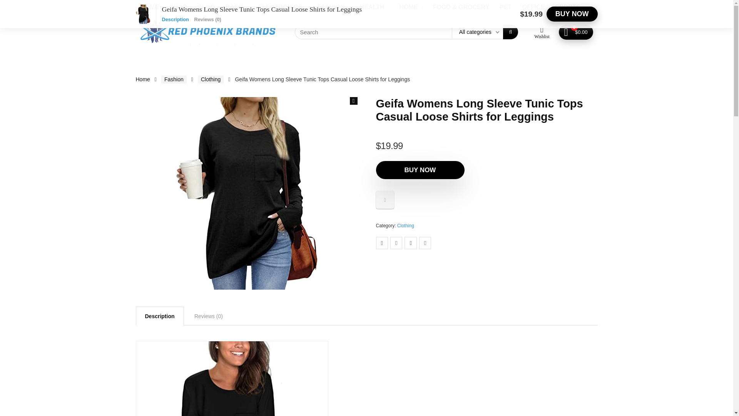 The height and width of the screenshot is (416, 739). I want to click on BLOG, so click(206, 8).